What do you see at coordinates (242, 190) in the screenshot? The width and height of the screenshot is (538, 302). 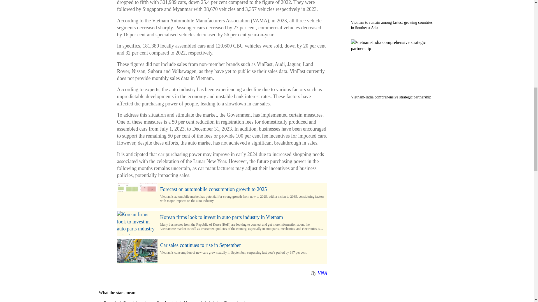 I see `Forecast on automobile consumption growth to 2025` at bounding box center [242, 190].